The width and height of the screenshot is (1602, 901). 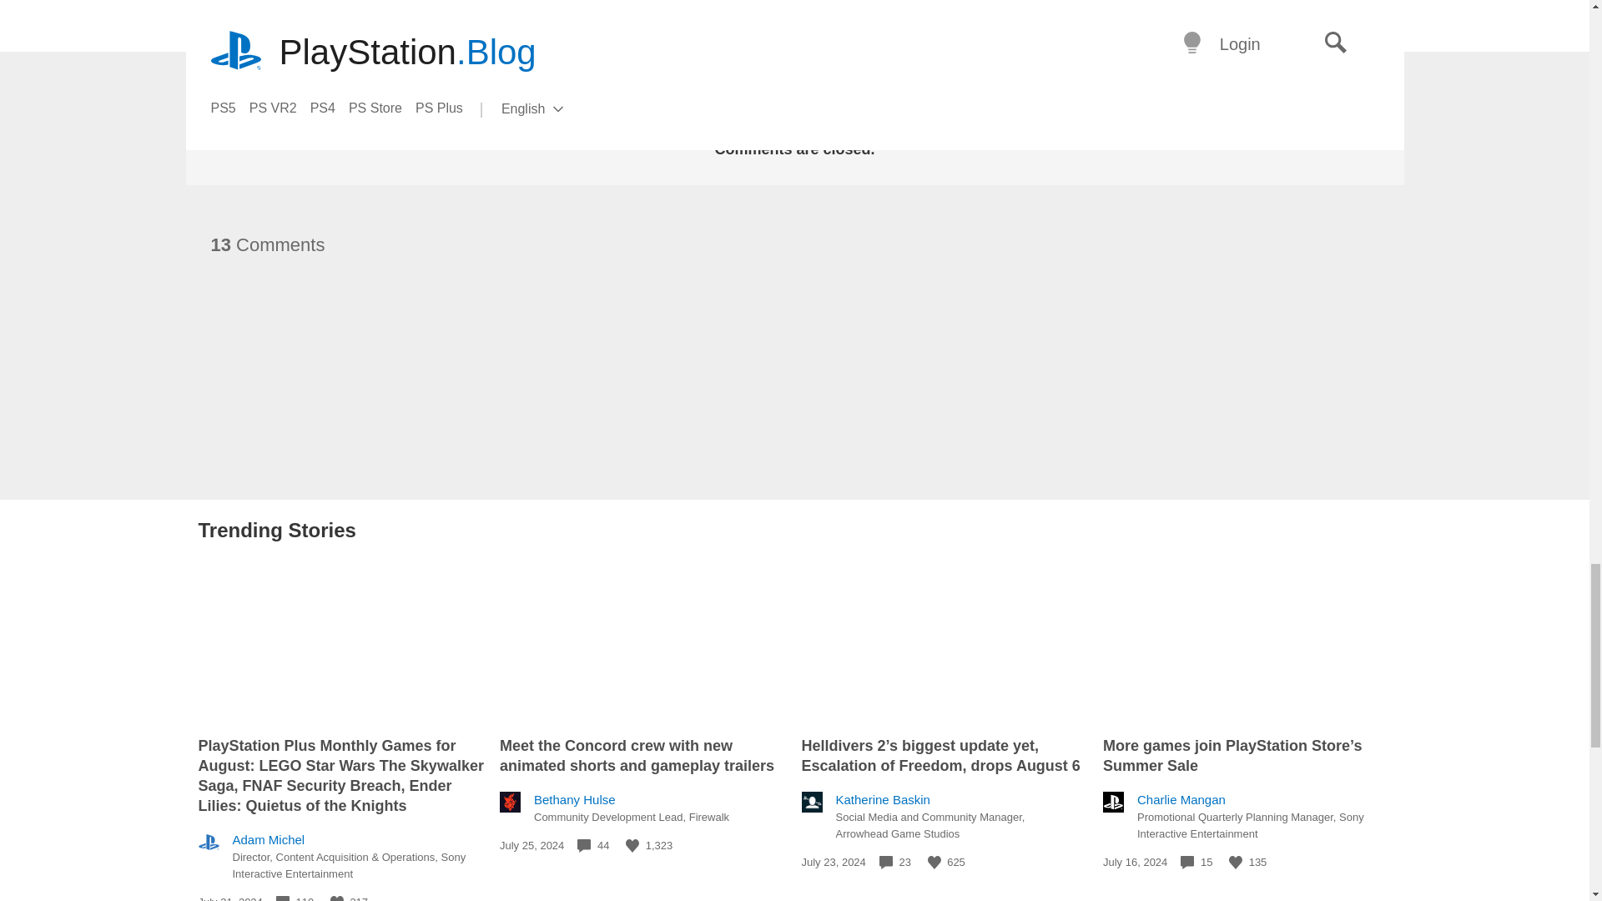 What do you see at coordinates (1235, 863) in the screenshot?
I see `Like this` at bounding box center [1235, 863].